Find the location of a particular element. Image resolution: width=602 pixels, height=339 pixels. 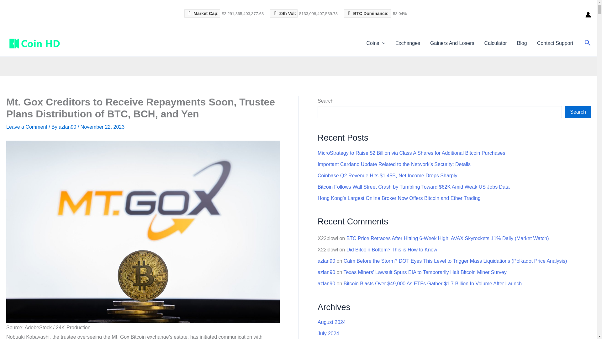

Exchanges is located at coordinates (408, 43).